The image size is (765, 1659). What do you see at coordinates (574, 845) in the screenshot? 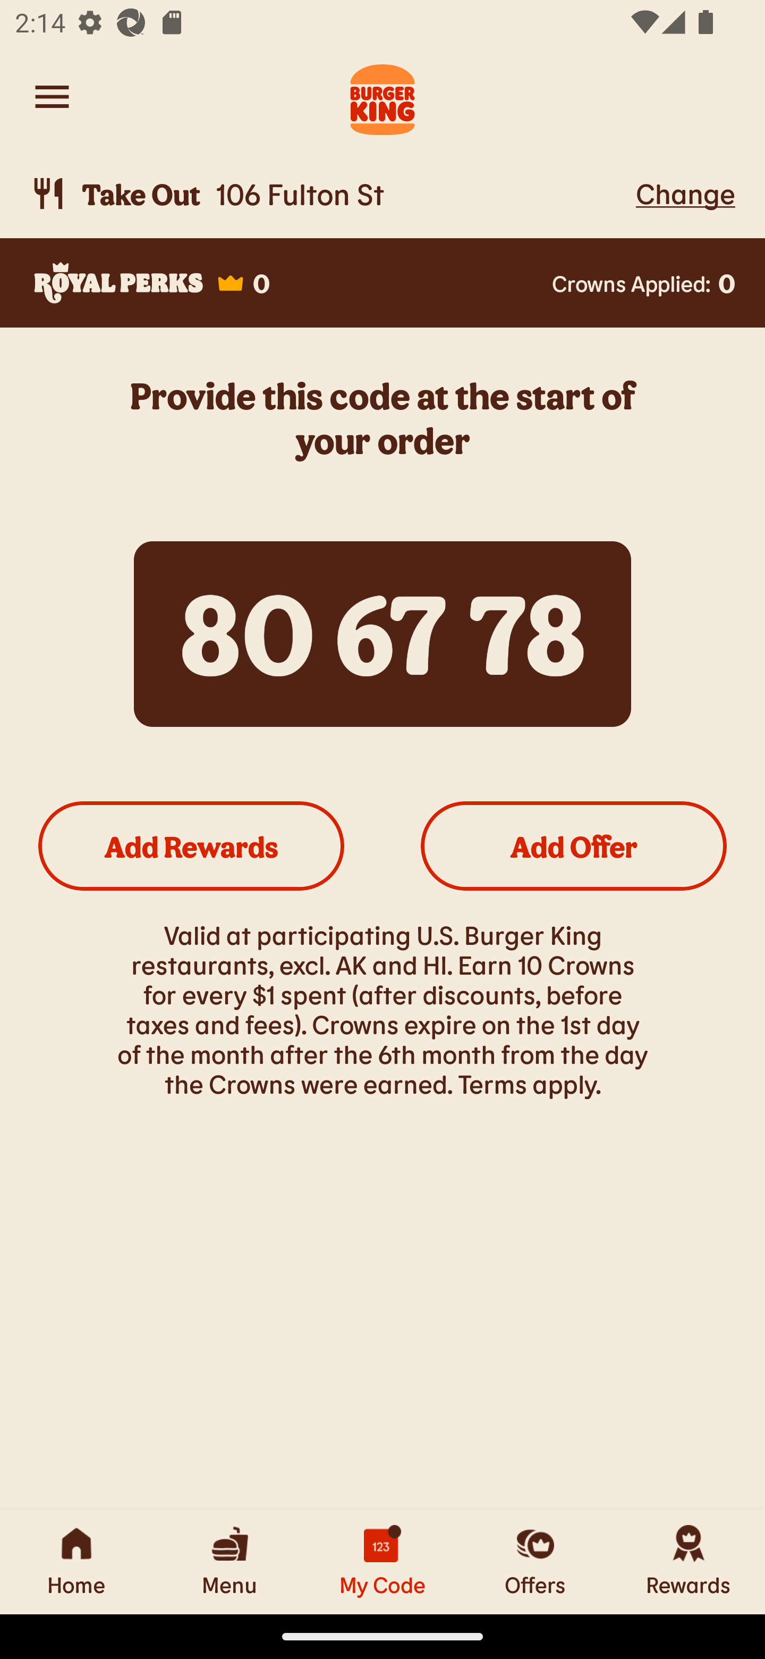
I see `Add Offer` at bounding box center [574, 845].